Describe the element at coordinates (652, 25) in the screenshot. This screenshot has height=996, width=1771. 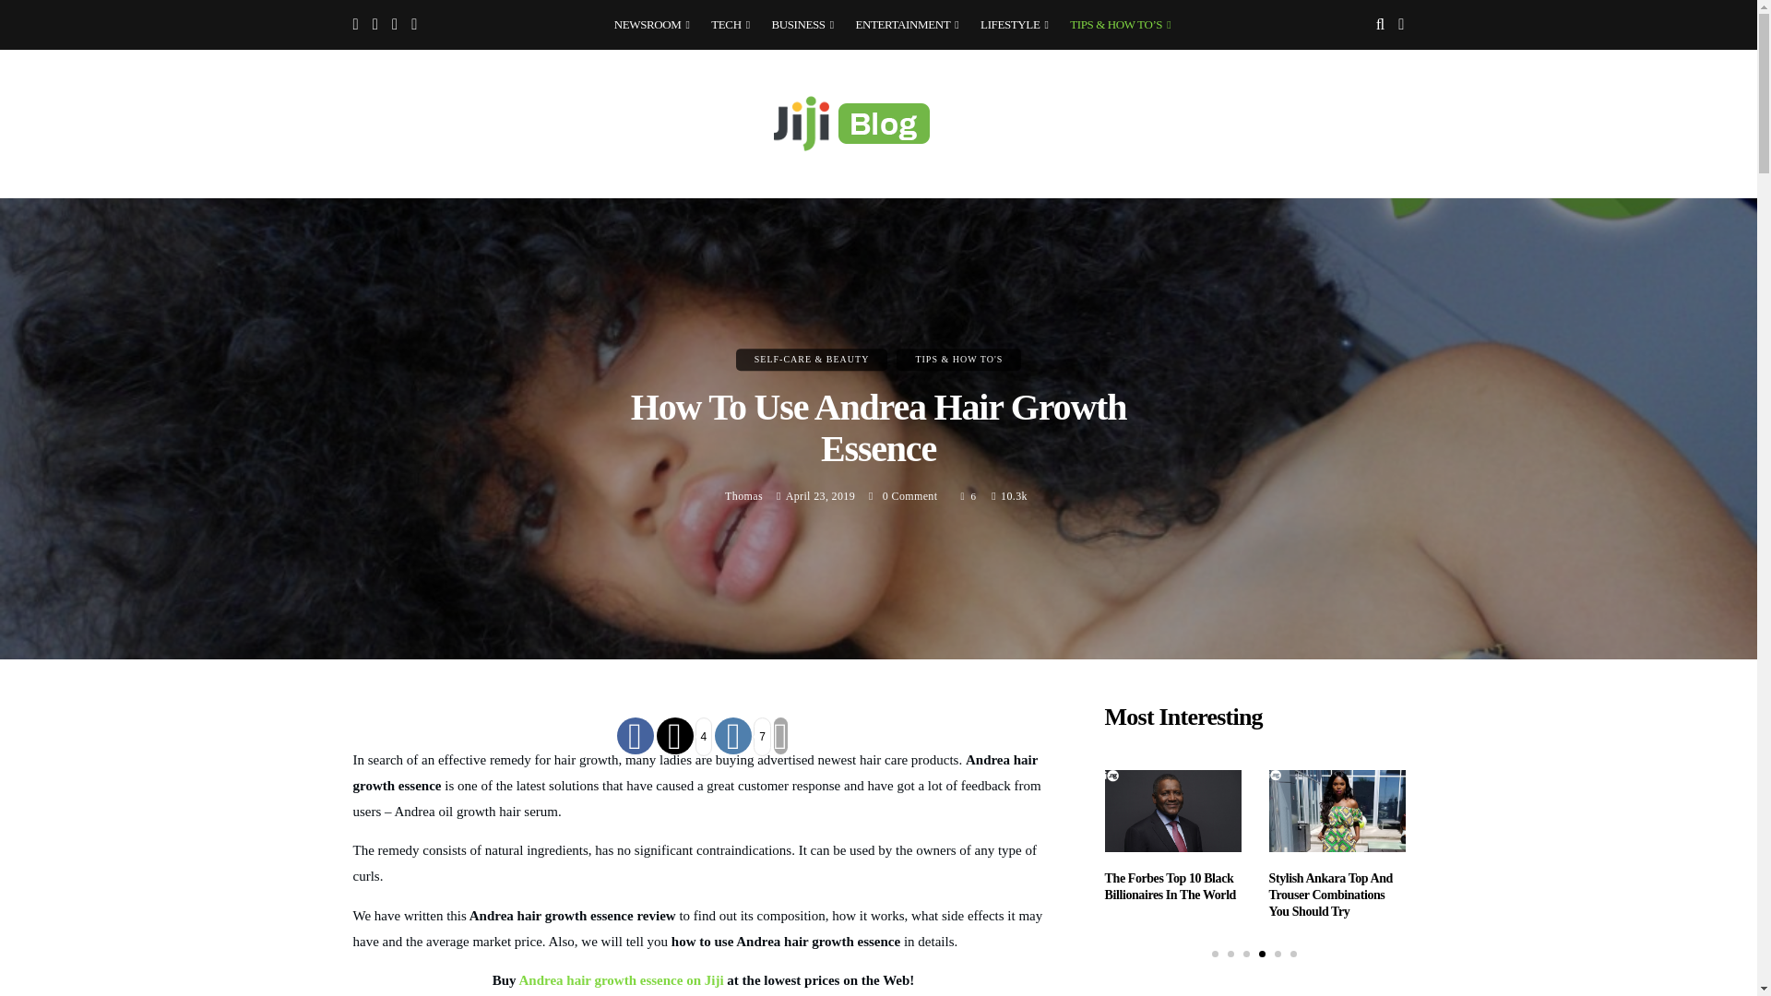
I see `NEWSROOM` at that location.